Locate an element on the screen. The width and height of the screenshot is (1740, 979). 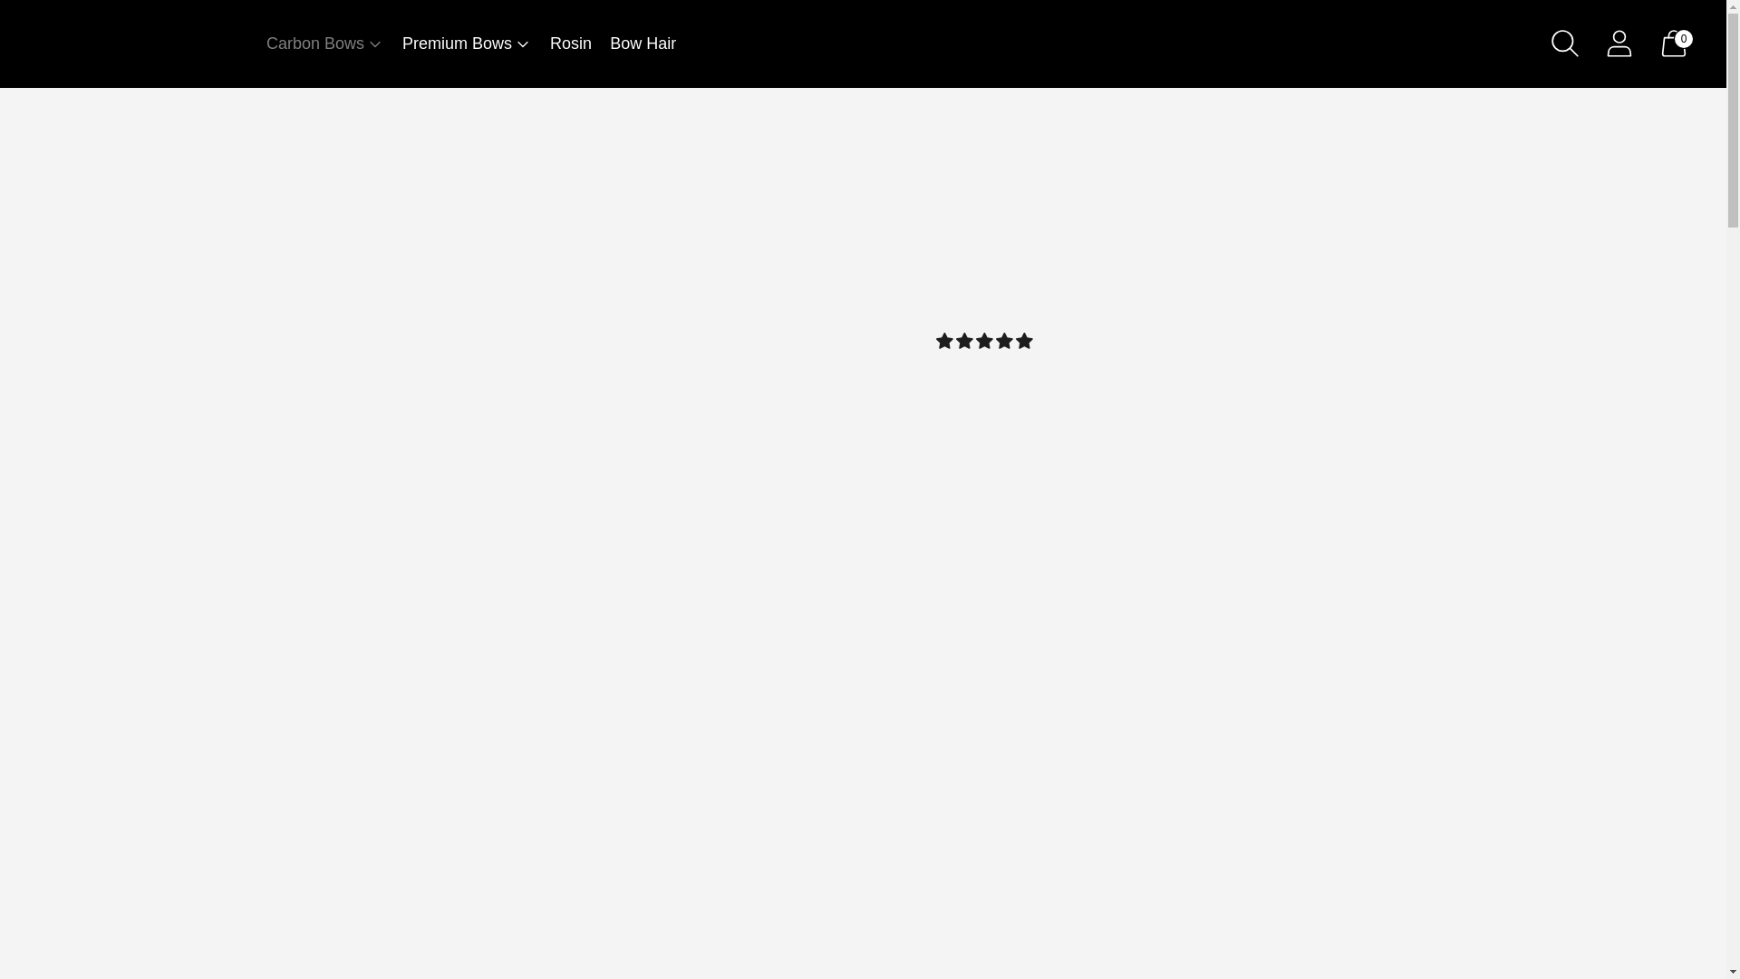
Bow Hair is located at coordinates (643, 44).